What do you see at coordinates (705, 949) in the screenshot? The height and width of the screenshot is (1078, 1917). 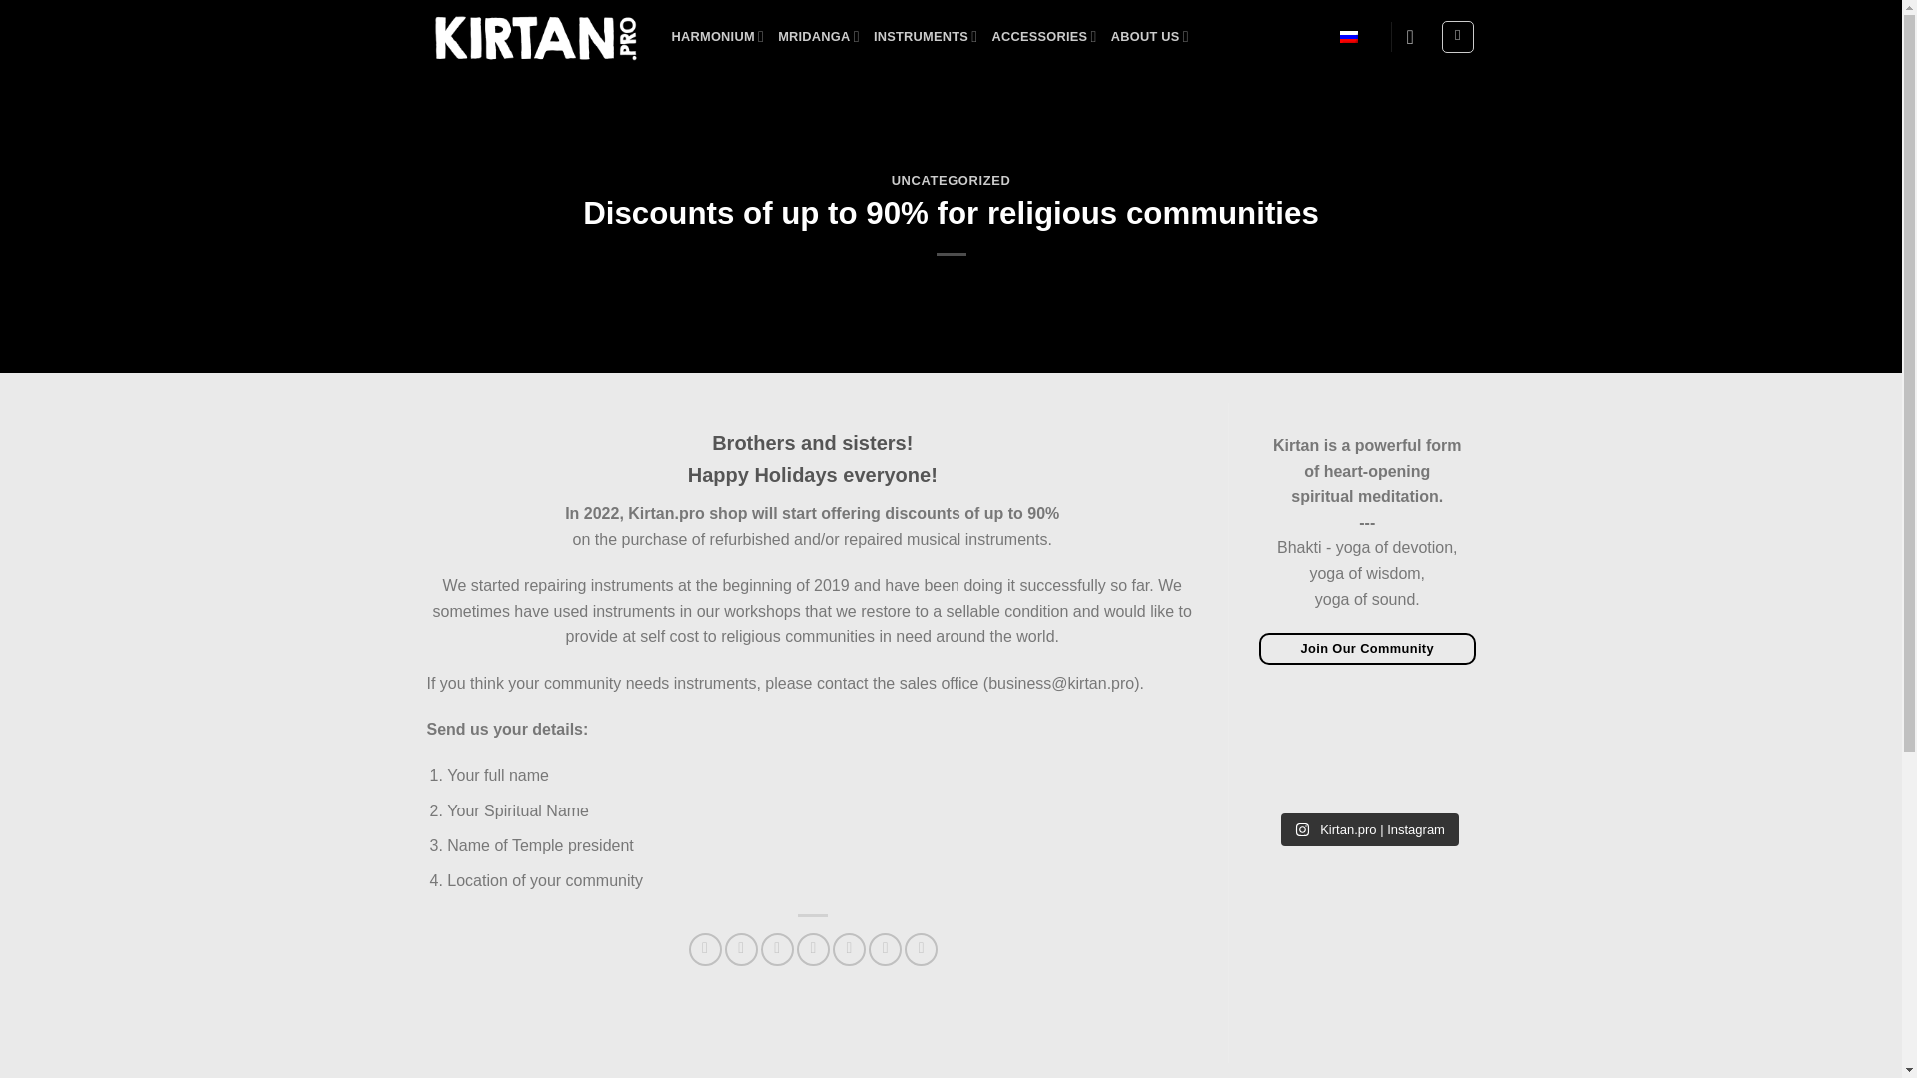 I see `Share on Facebook` at bounding box center [705, 949].